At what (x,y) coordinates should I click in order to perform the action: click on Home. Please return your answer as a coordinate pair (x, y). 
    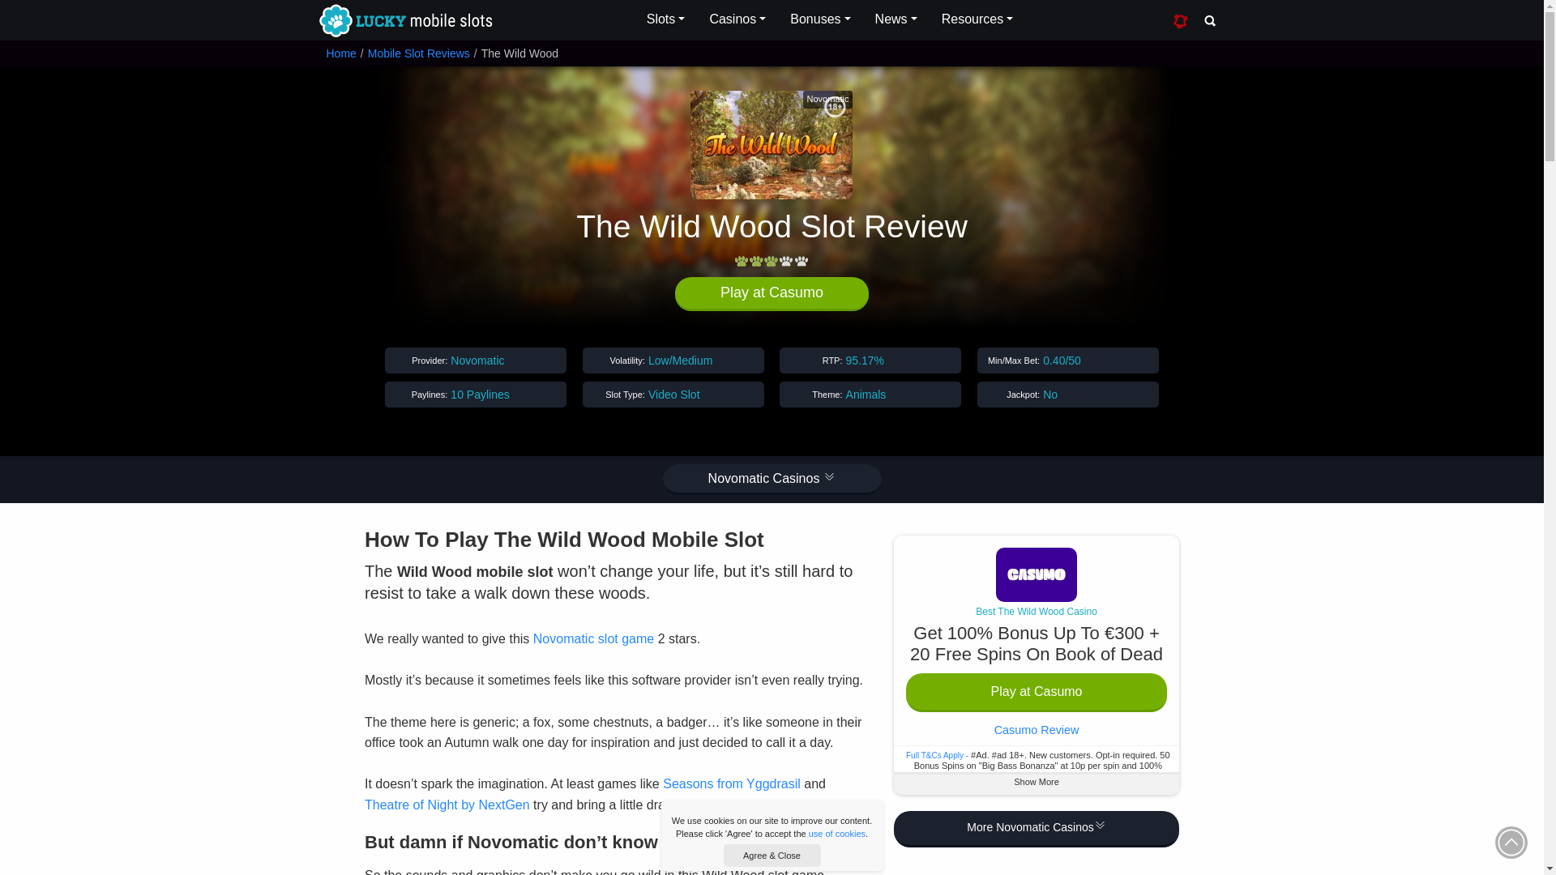
    Looking at the image, I should click on (340, 53).